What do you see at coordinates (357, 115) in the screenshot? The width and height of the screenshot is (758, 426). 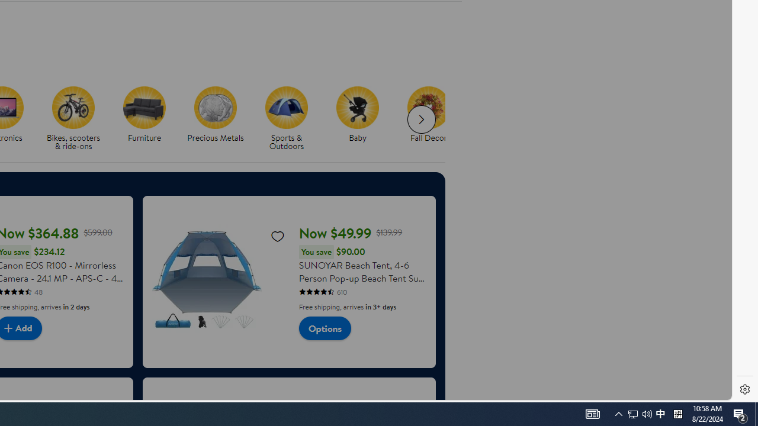 I see `Baby Baby` at bounding box center [357, 115].